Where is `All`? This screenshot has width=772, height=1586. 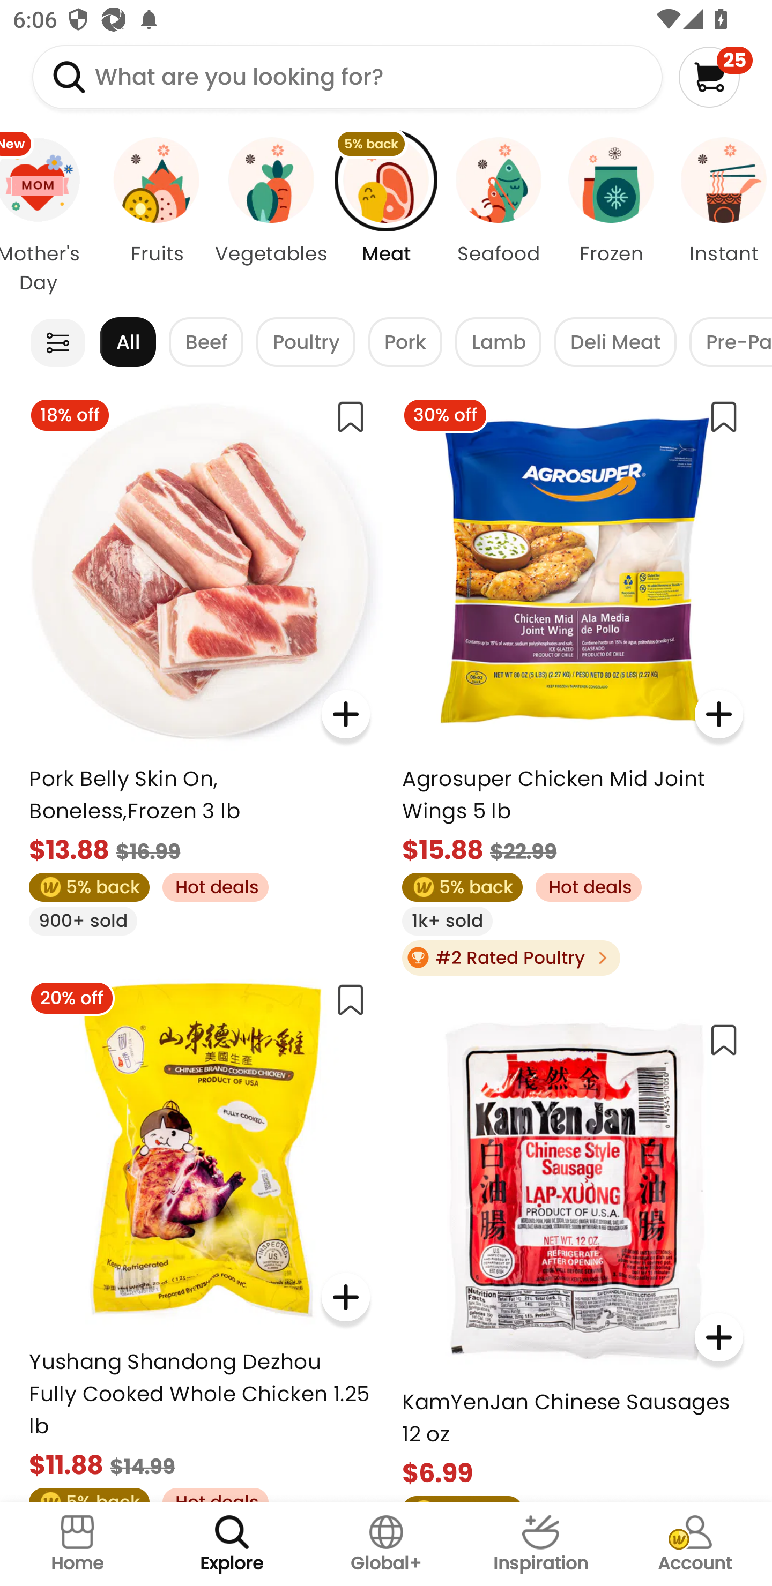
All is located at coordinates (128, 342).